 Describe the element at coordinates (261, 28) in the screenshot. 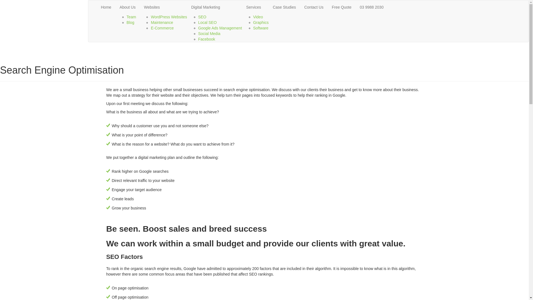

I see `Software` at that location.